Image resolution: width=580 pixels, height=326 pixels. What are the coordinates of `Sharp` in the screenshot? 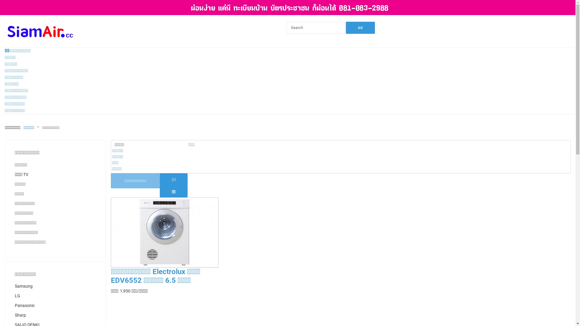 It's located at (56, 315).